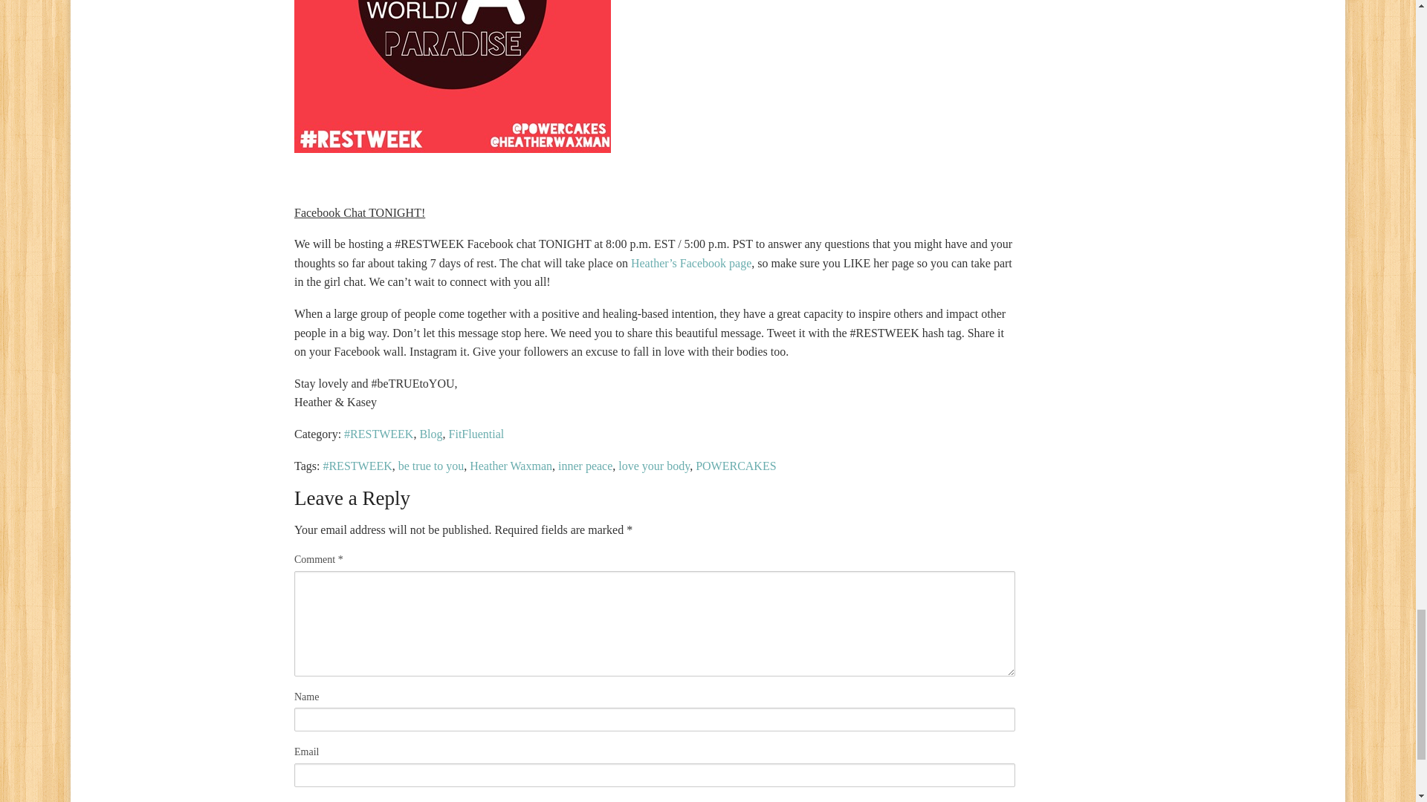  I want to click on inner peace, so click(584, 466).